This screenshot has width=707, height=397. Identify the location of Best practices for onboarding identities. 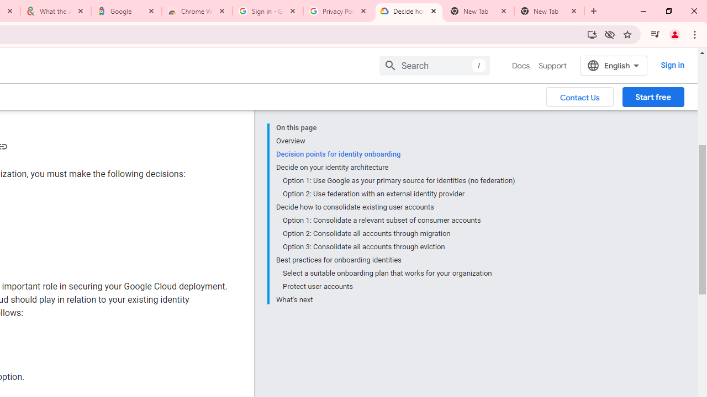
(395, 260).